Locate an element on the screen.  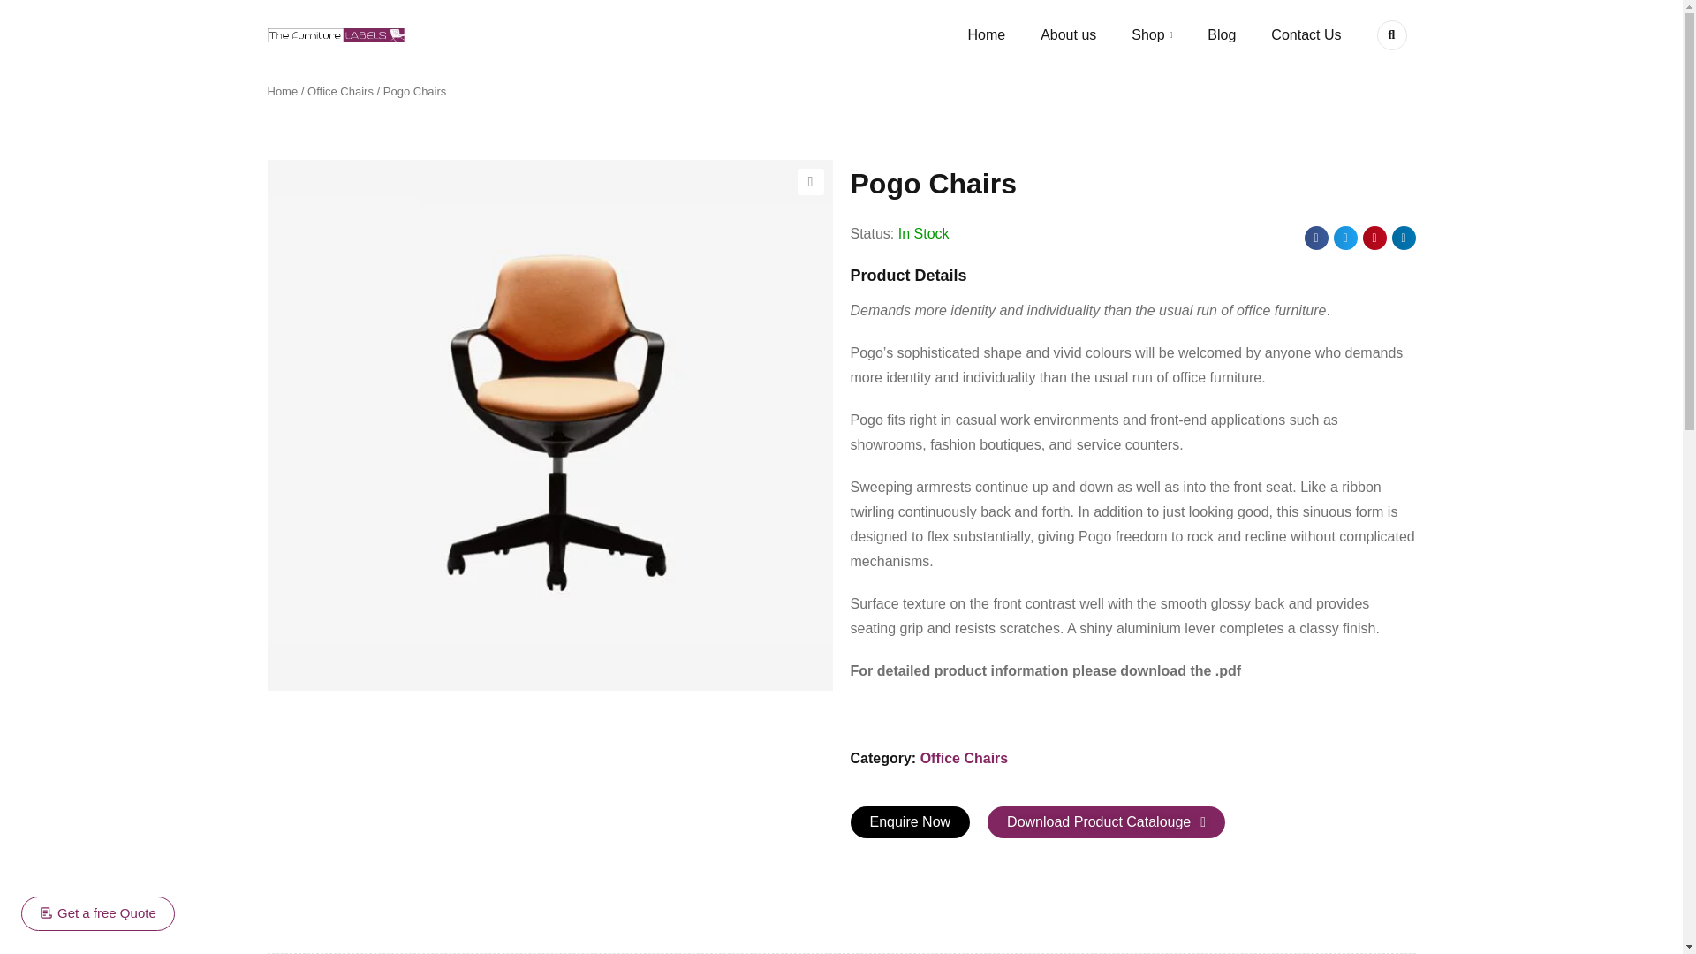
MyDecor is located at coordinates (334, 35).